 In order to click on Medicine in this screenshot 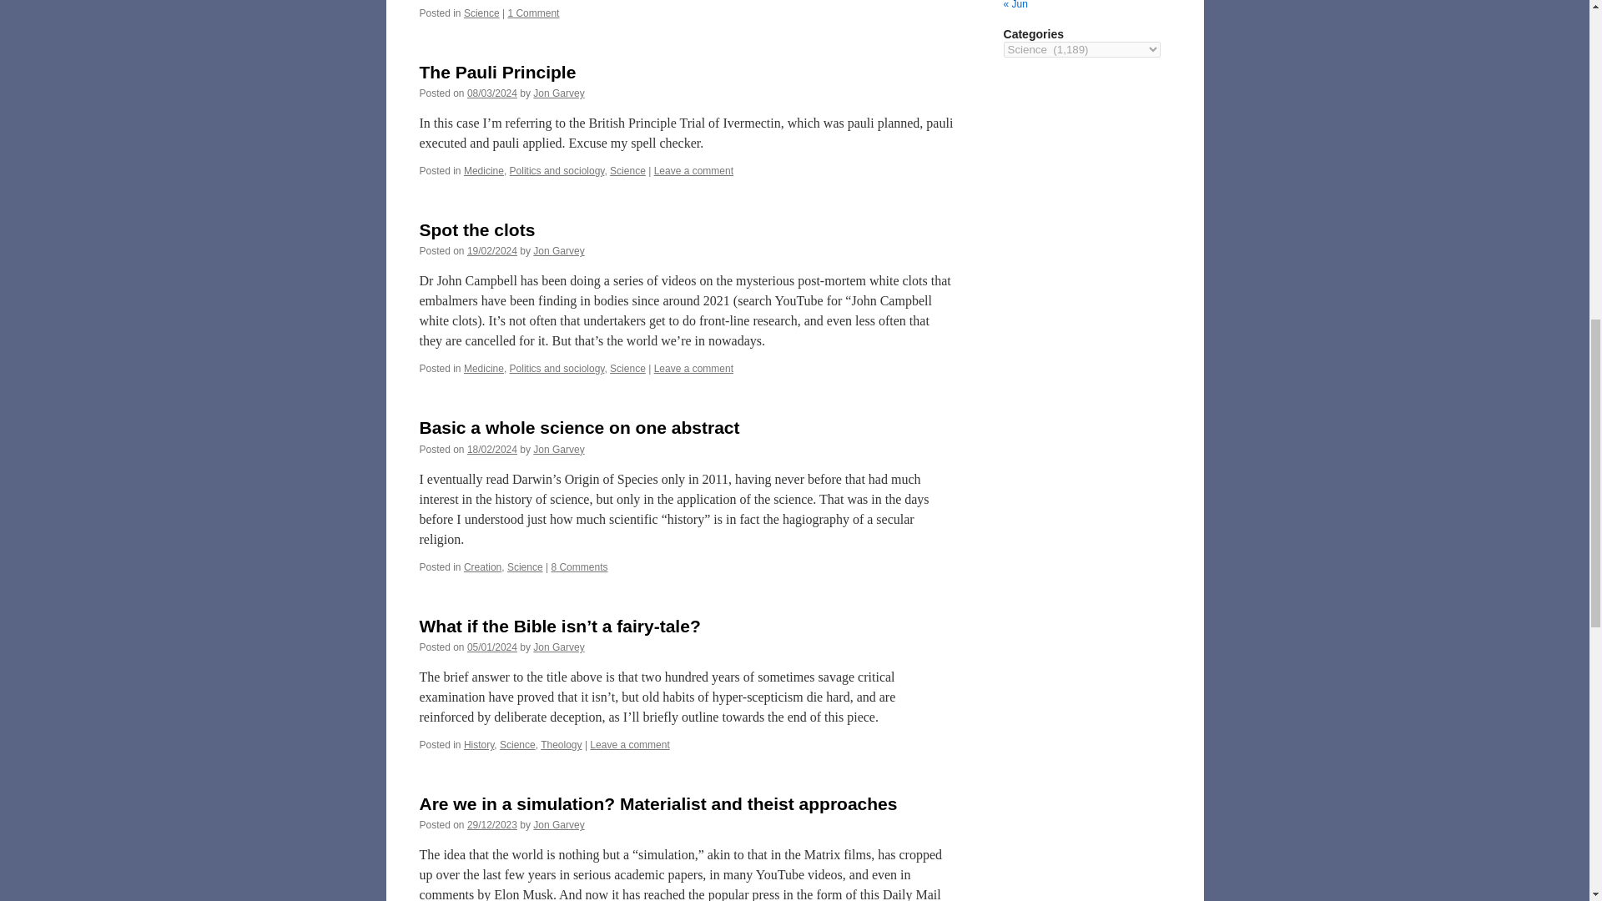, I will do `click(484, 170)`.